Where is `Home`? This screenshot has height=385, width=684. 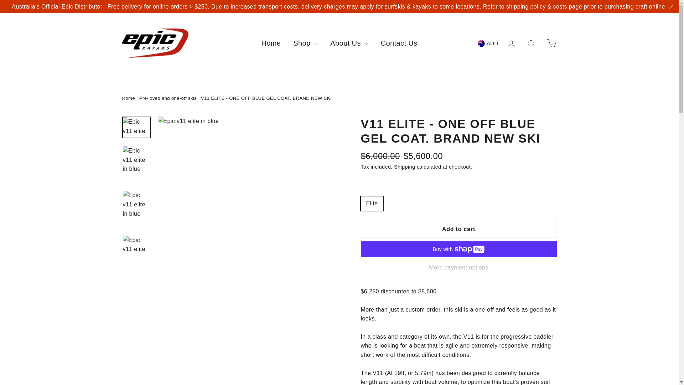
Home is located at coordinates (271, 43).